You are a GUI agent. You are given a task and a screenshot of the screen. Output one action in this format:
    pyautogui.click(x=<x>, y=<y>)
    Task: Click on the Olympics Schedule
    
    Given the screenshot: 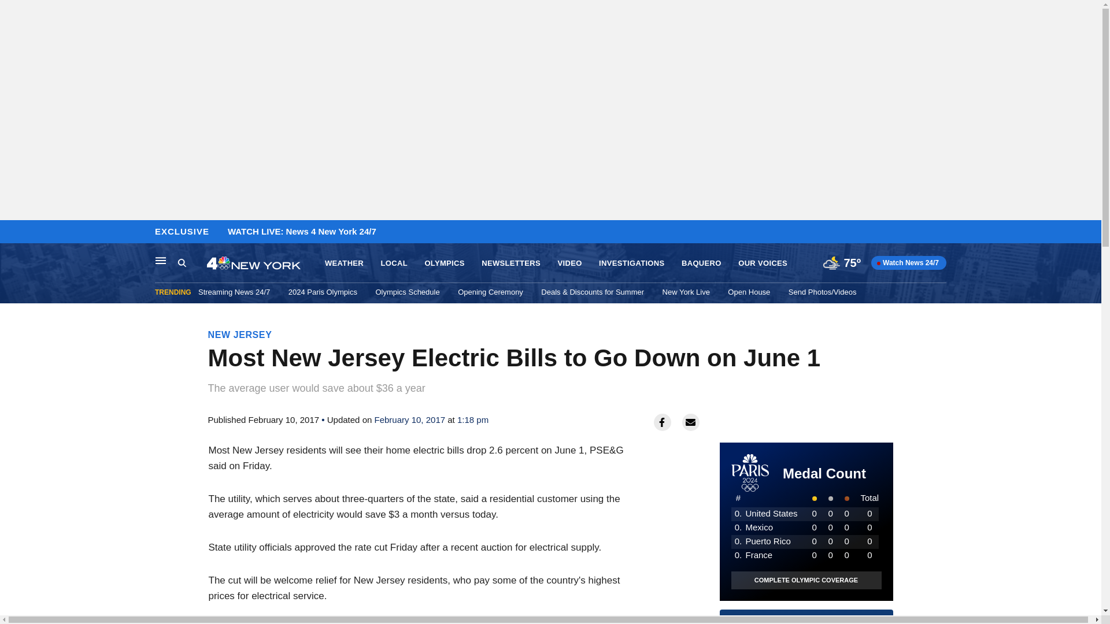 What is the action you would take?
    pyautogui.click(x=407, y=292)
    